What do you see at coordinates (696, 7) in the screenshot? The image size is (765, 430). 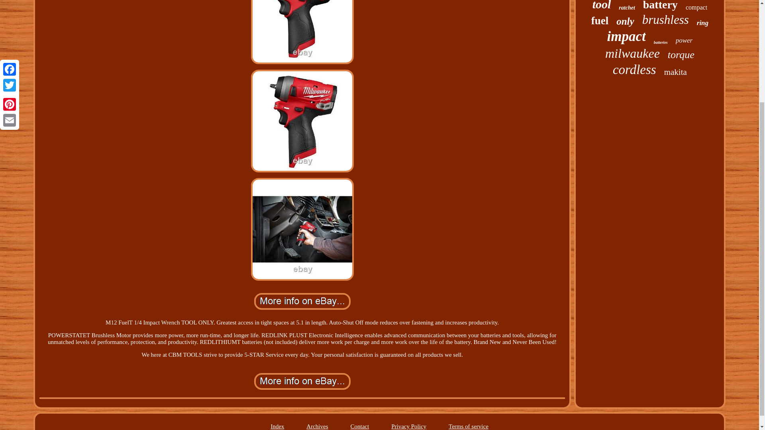 I see `compact` at bounding box center [696, 7].